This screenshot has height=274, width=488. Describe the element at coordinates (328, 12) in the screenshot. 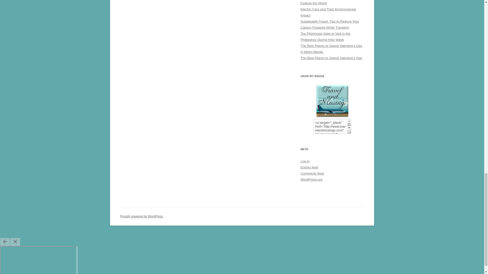

I see `Electric Cars and Their Environmental Impact` at that location.